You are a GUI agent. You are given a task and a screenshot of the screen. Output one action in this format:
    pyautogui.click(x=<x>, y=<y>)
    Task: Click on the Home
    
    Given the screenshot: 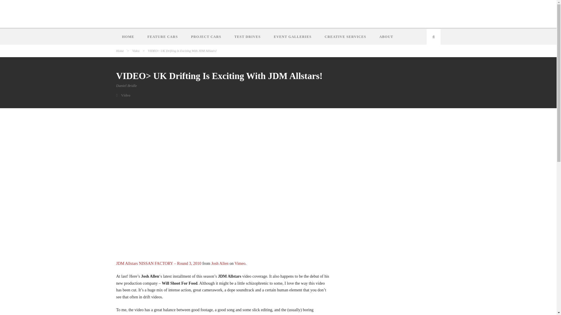 What is the action you would take?
    pyautogui.click(x=120, y=51)
    